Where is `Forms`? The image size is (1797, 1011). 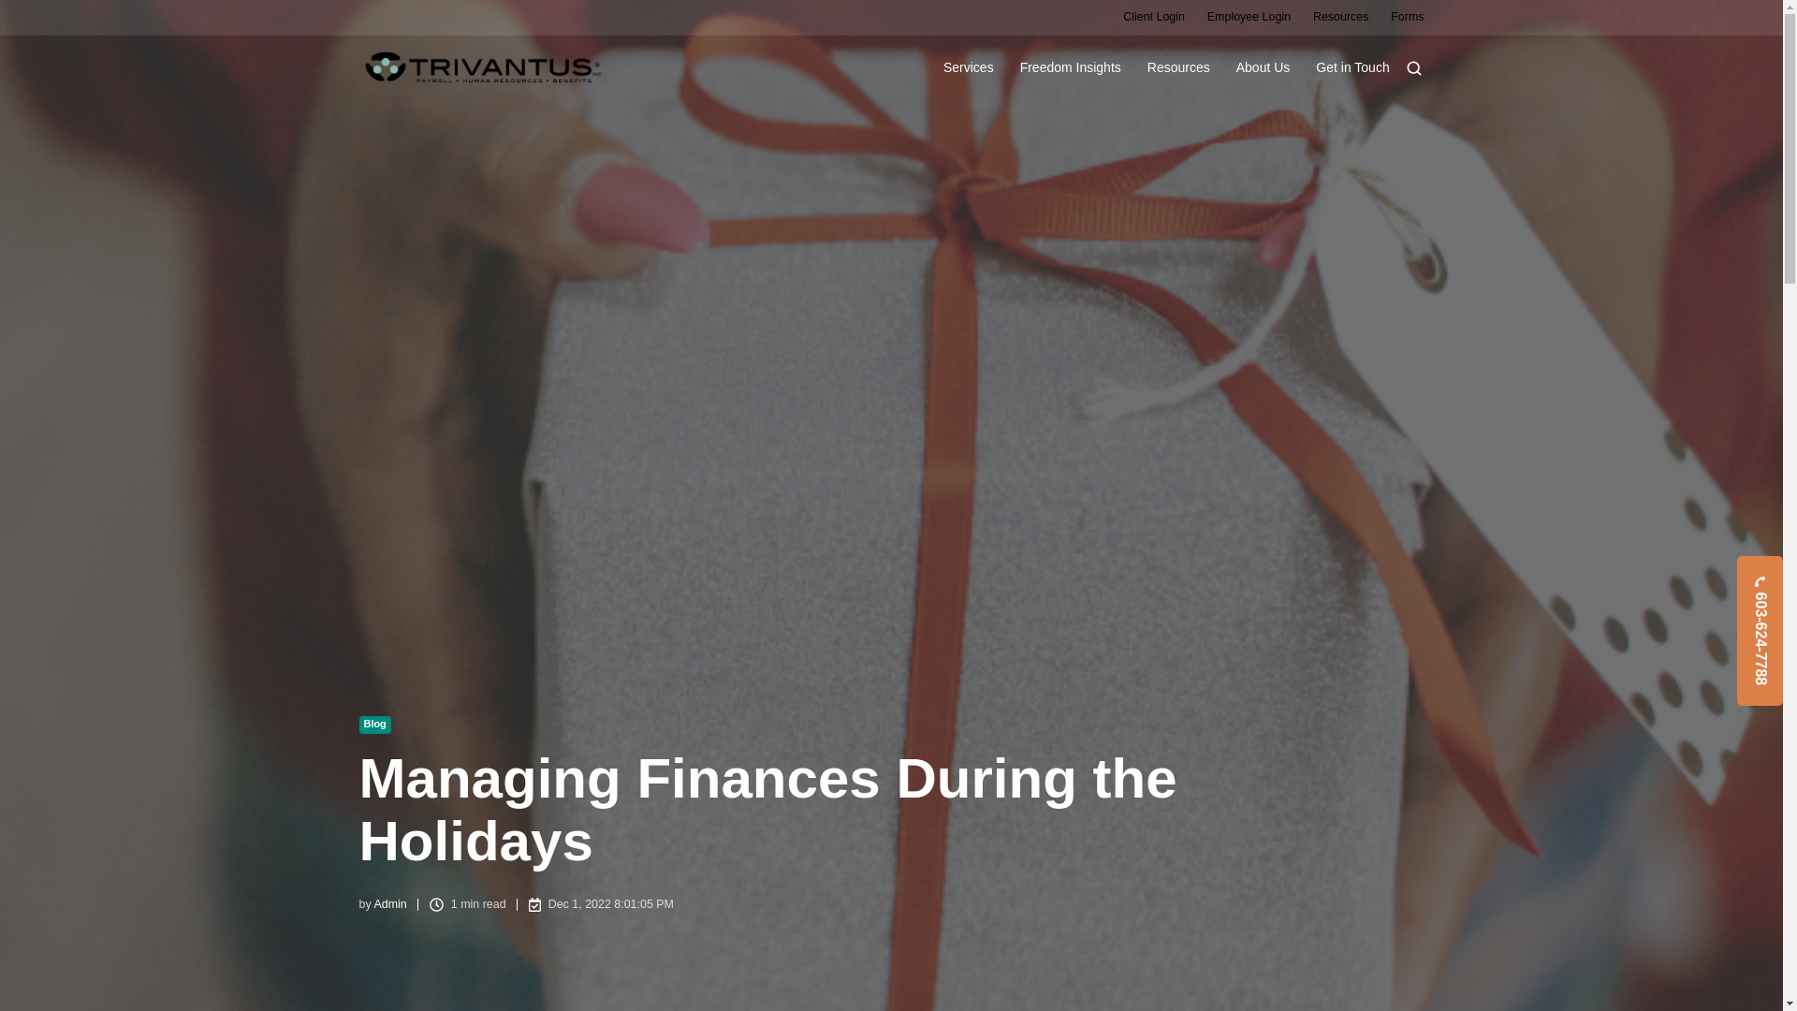
Forms is located at coordinates (1407, 16).